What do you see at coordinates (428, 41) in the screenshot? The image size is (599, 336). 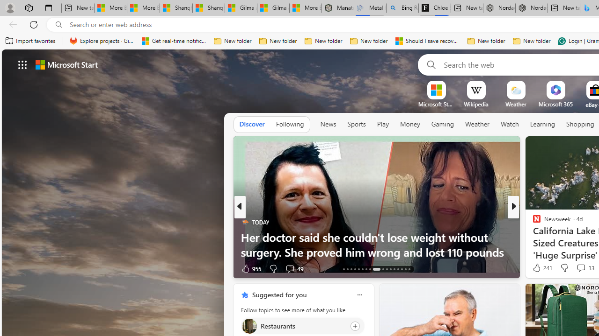 I see `Should I save recovered Word documents? - Microsoft Support` at bounding box center [428, 41].